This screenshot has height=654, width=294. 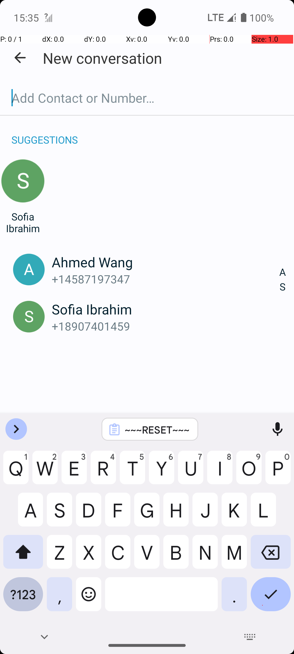 What do you see at coordinates (23, 222) in the screenshot?
I see `Sofia Ibrahim` at bounding box center [23, 222].